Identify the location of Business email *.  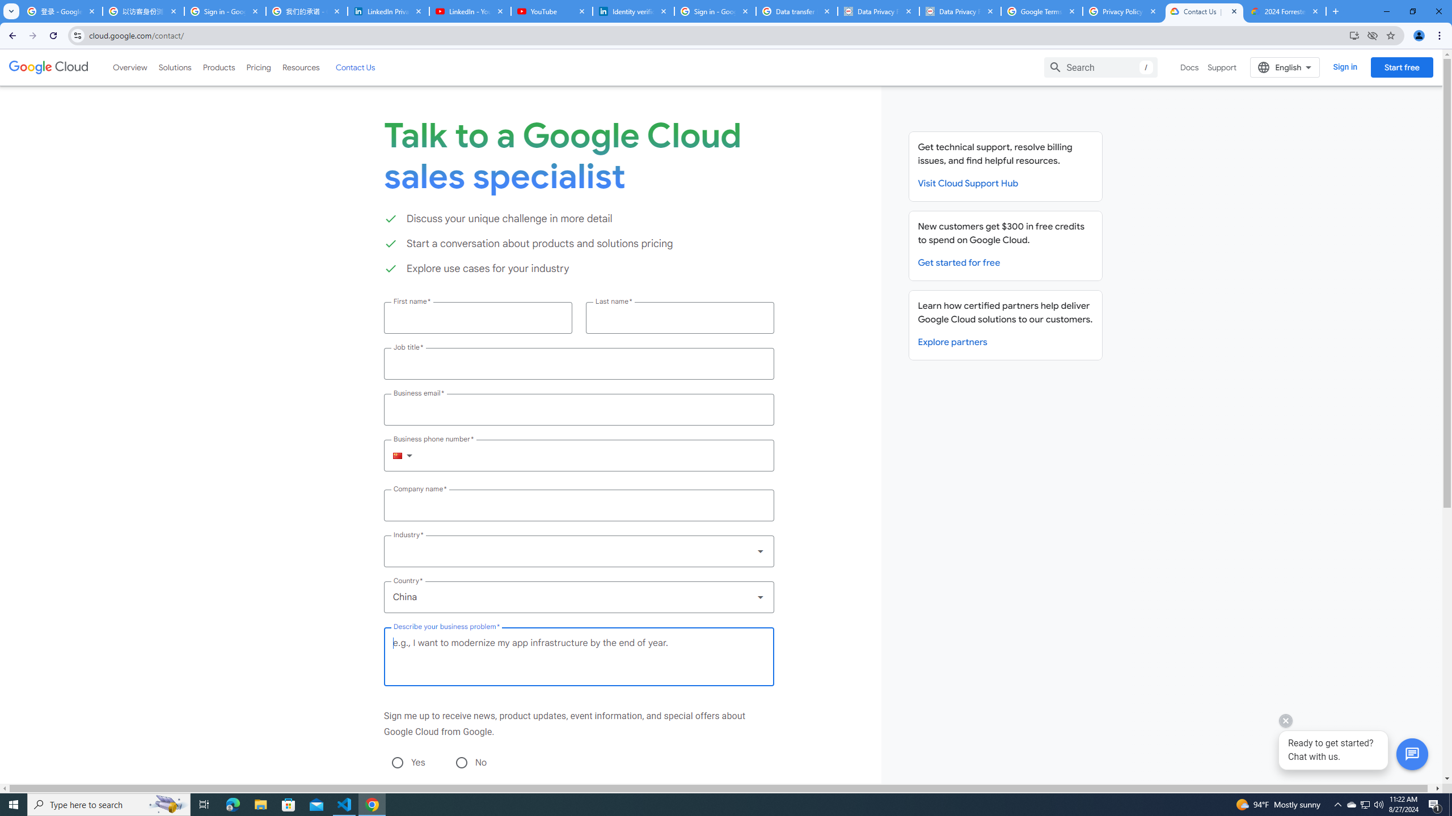
(579, 410).